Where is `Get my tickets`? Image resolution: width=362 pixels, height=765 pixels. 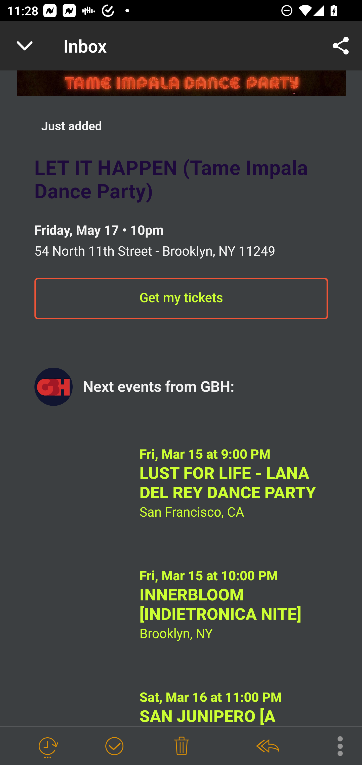 Get my tickets is located at coordinates (181, 299).